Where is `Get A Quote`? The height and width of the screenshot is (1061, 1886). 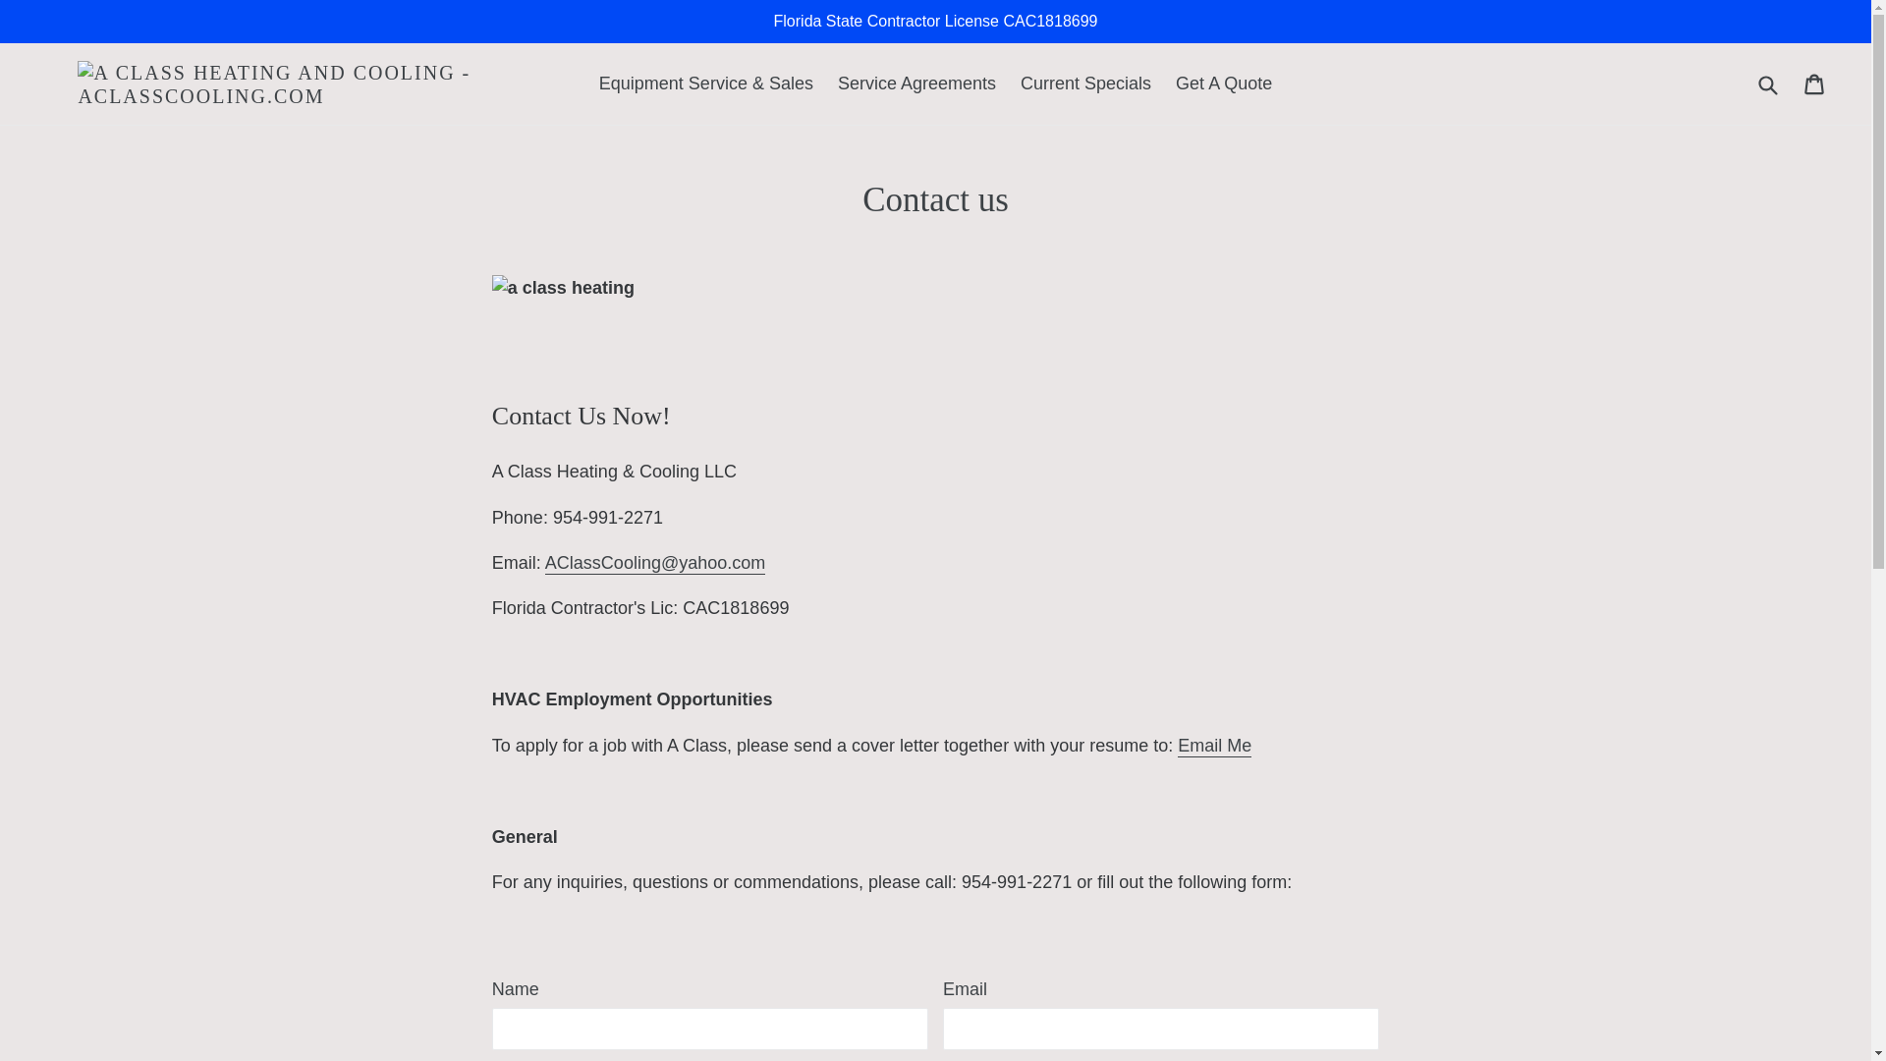 Get A Quote is located at coordinates (1224, 84).